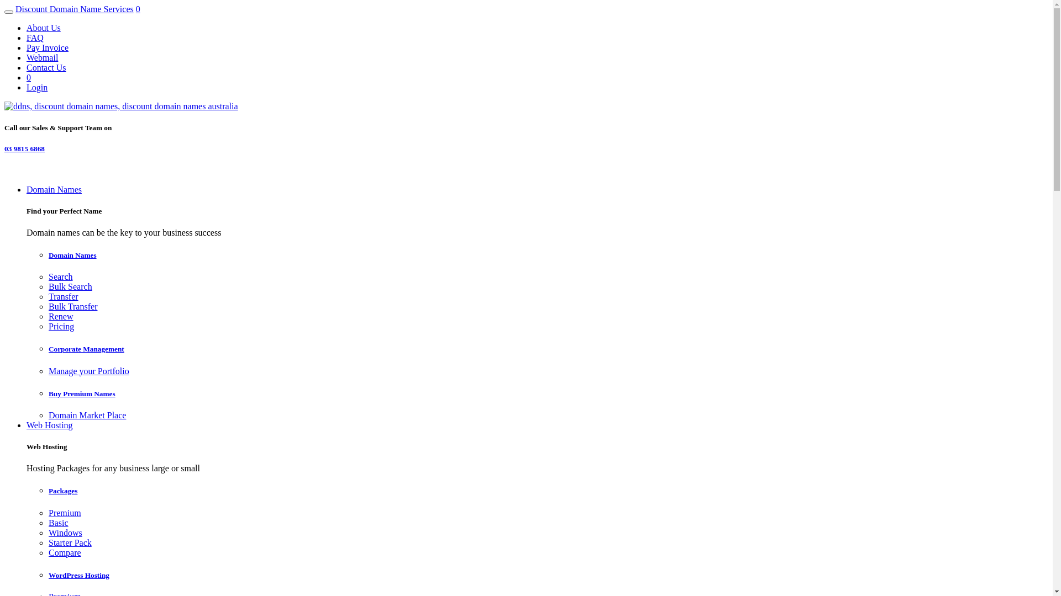 This screenshot has width=1061, height=596. What do you see at coordinates (29, 77) in the screenshot?
I see `0` at bounding box center [29, 77].